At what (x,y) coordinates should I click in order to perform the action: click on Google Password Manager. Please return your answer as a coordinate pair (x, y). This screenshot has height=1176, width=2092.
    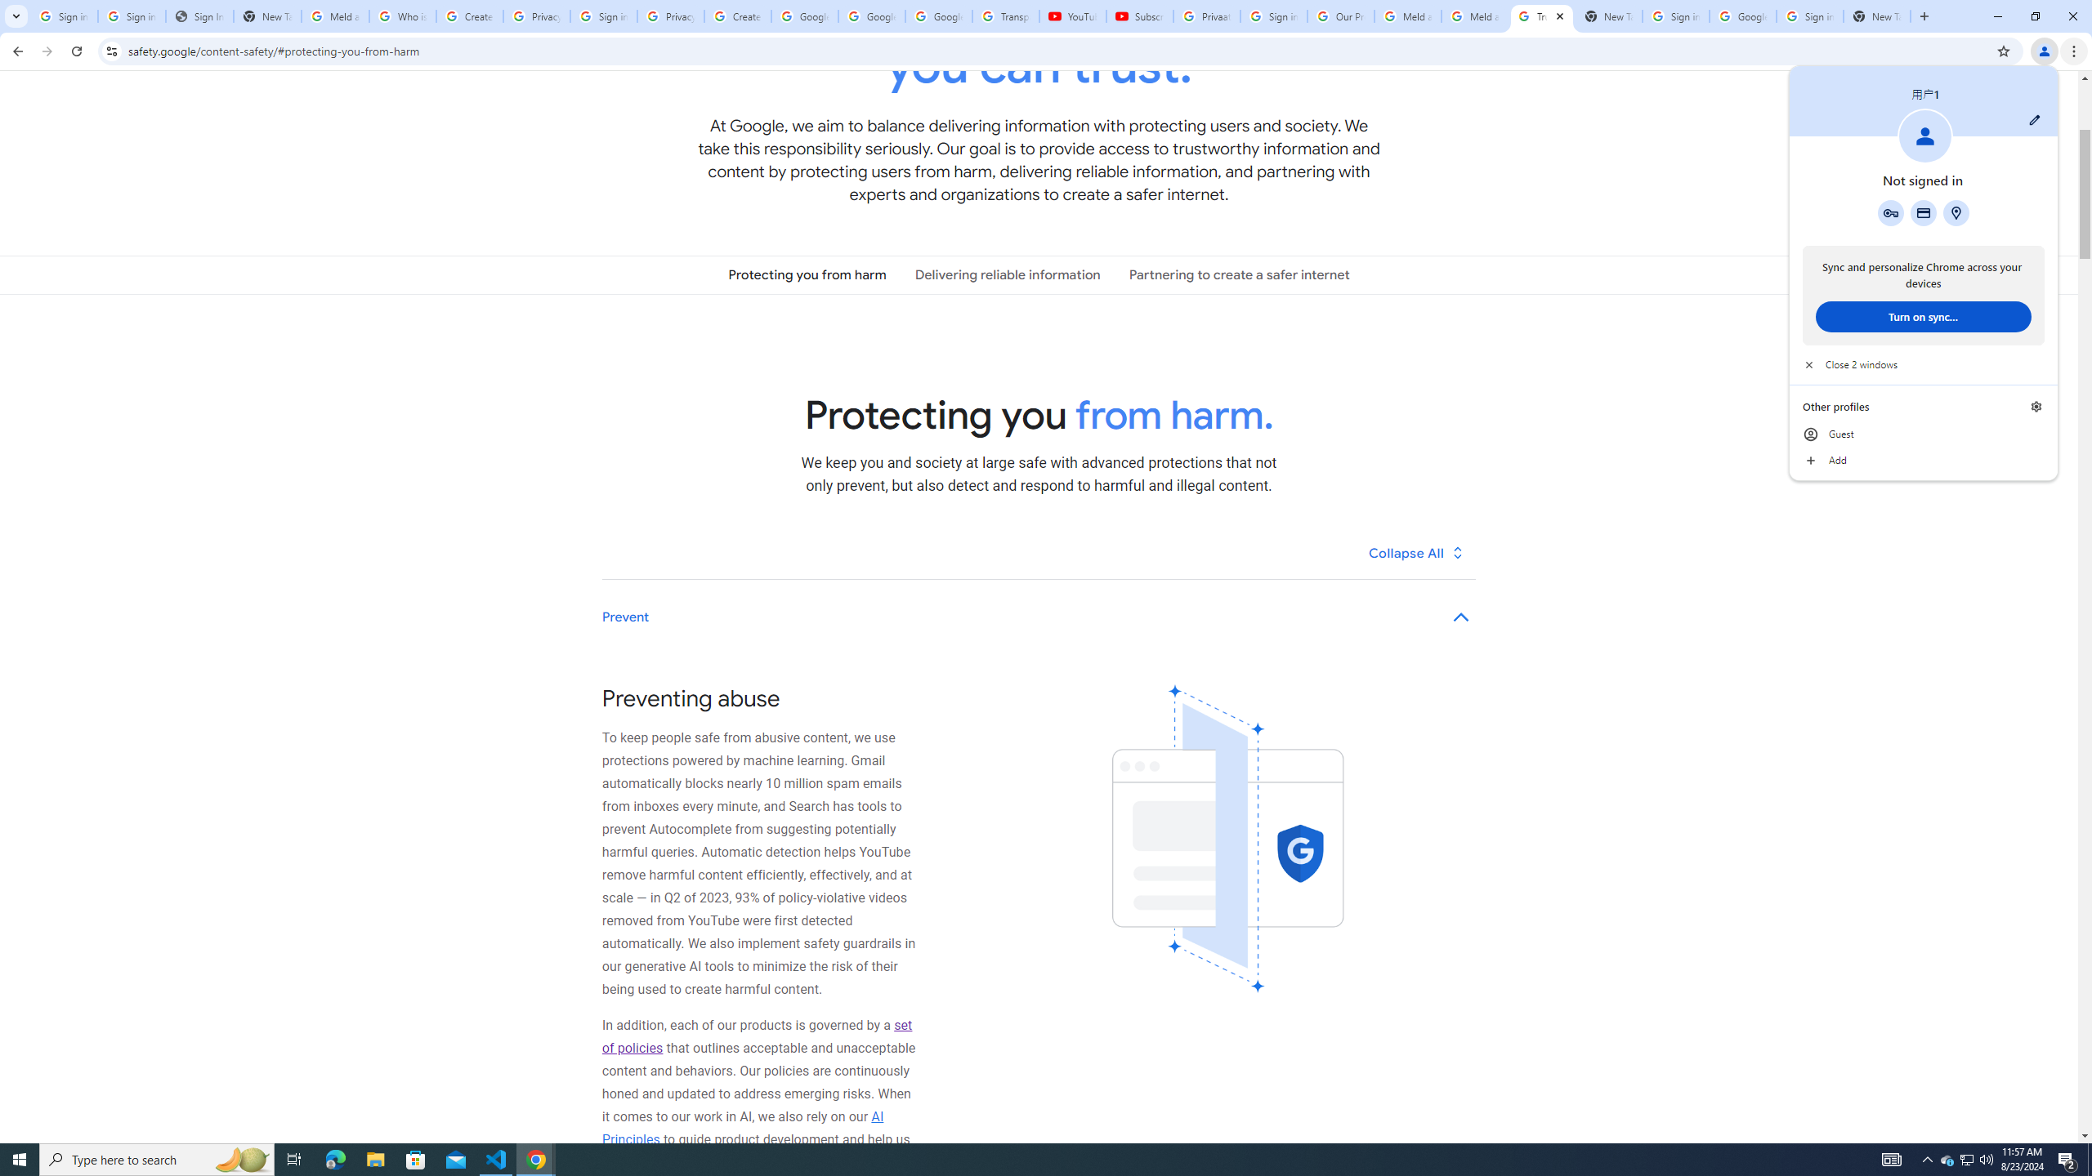
    Looking at the image, I should click on (1891, 212).